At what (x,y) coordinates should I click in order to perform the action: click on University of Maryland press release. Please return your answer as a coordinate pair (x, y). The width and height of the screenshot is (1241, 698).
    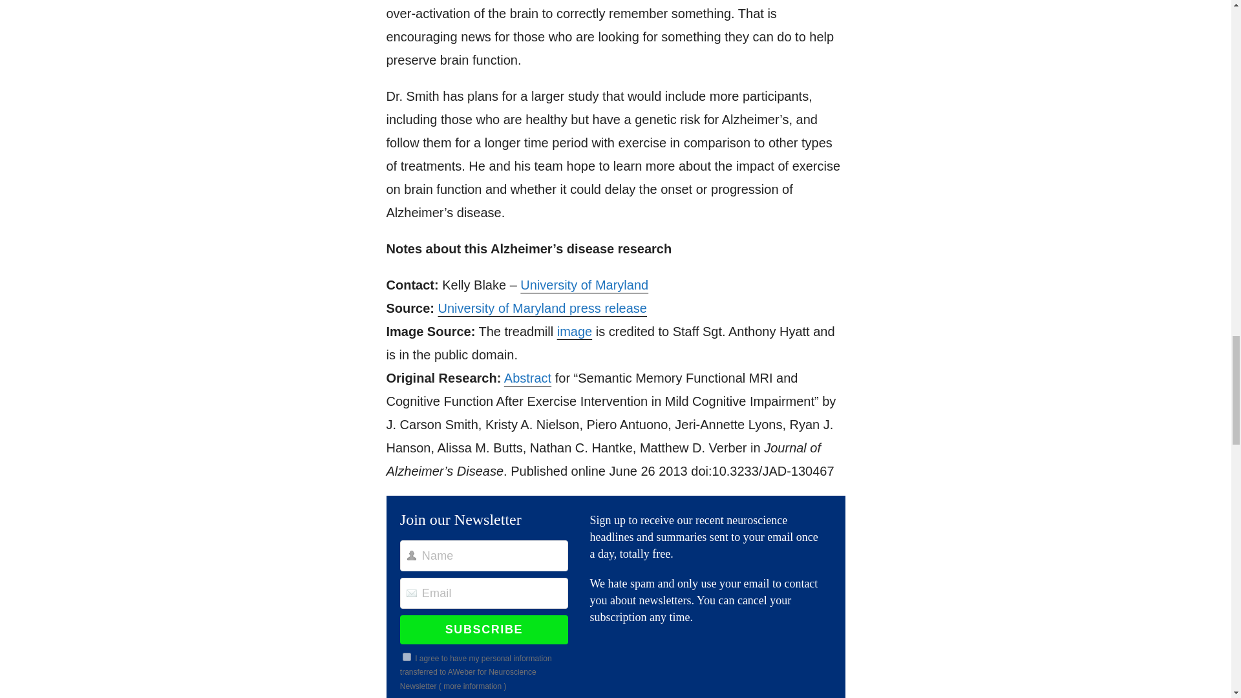
    Looking at the image, I should click on (542, 308).